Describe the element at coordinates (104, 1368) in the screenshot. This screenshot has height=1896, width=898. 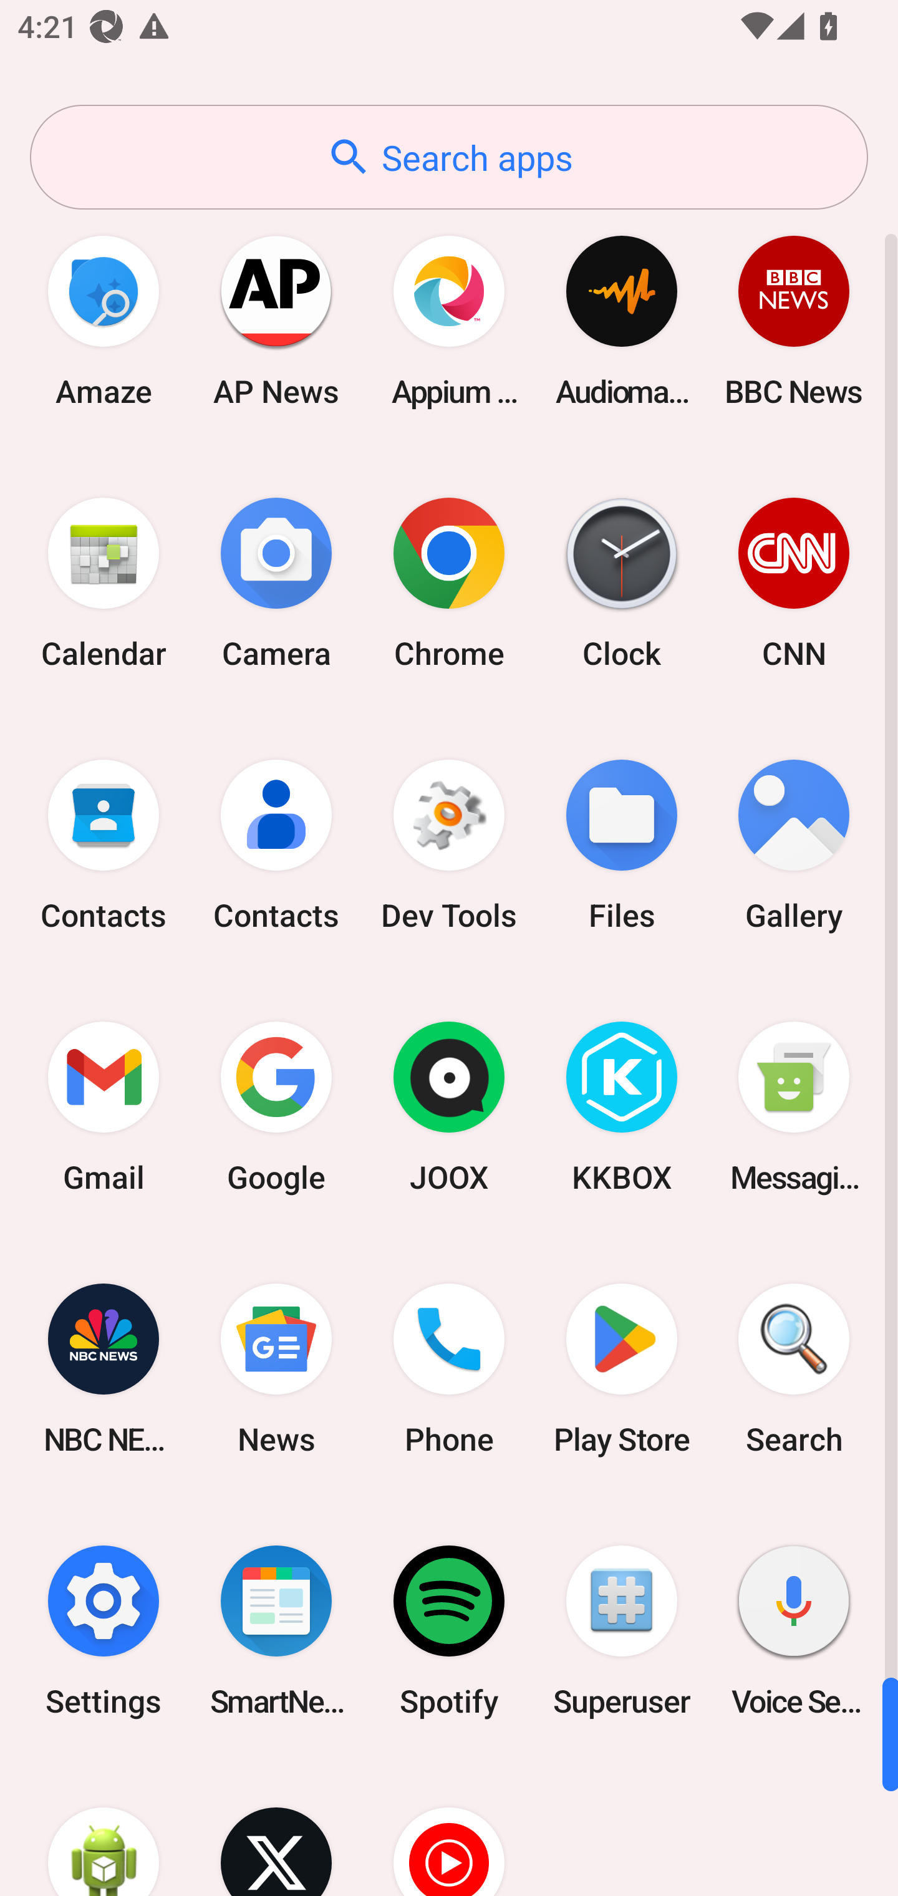
I see `NBC NEWS` at that location.